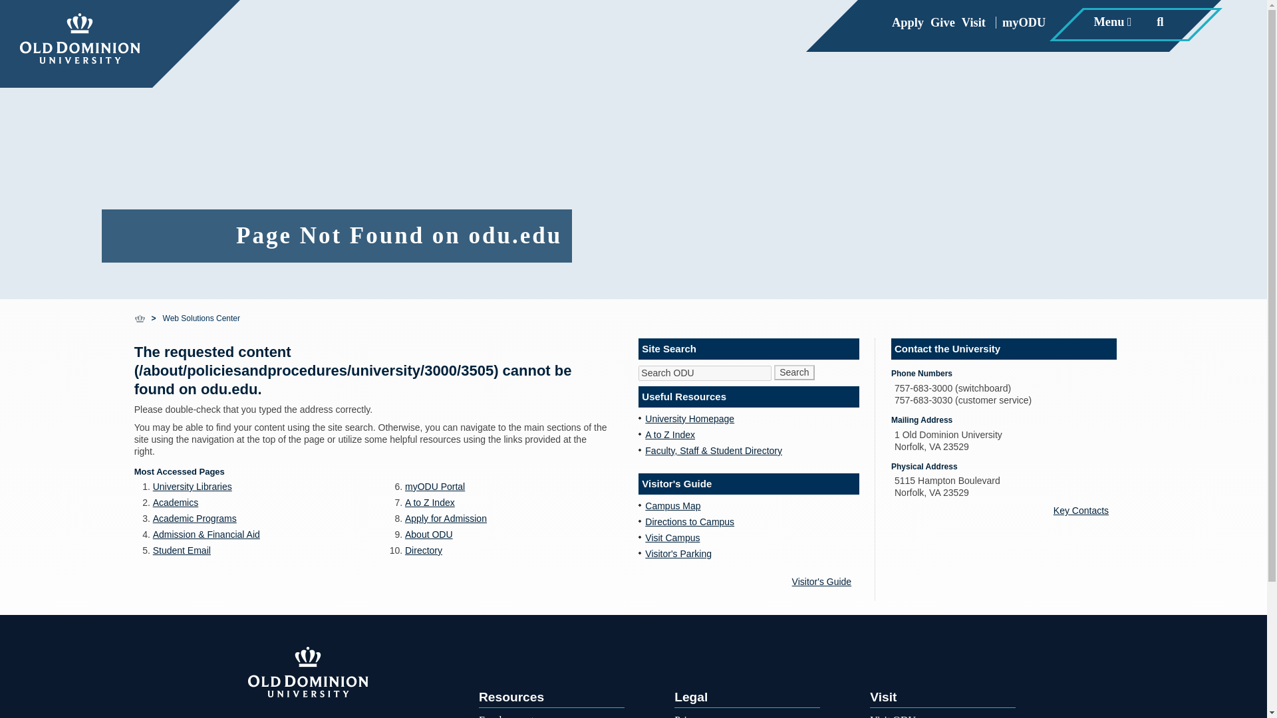 Image resolution: width=1277 pixels, height=718 pixels. Describe the element at coordinates (942, 23) in the screenshot. I see `Apply for Admission` at that location.